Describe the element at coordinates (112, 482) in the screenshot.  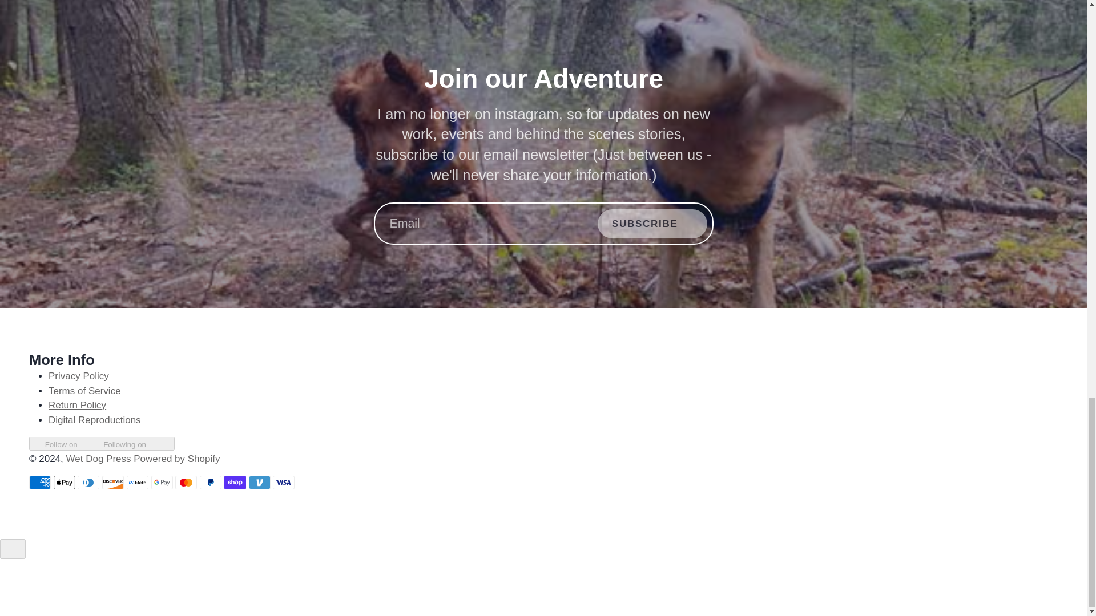
I see `Discover` at that location.